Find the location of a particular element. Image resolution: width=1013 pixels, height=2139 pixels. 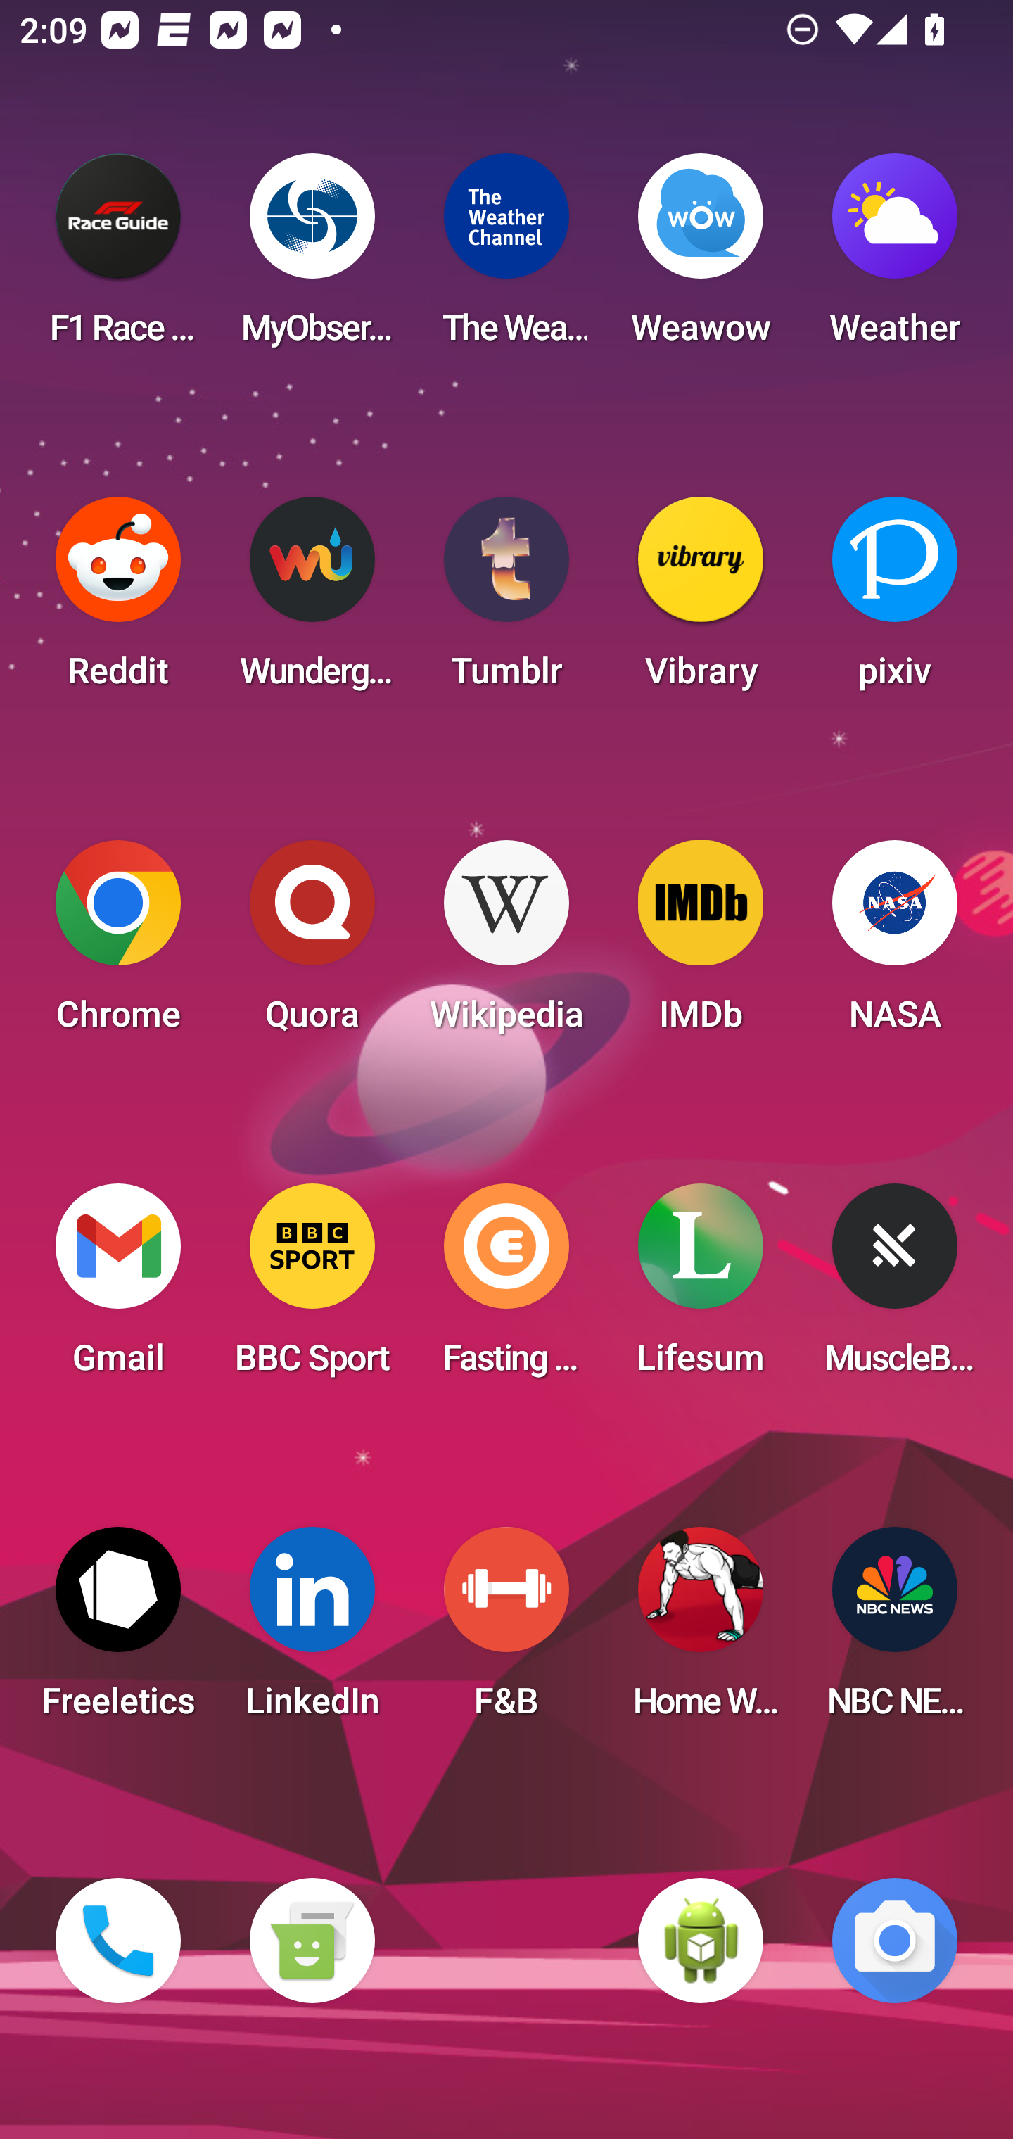

The Weather Channel is located at coordinates (507, 258).